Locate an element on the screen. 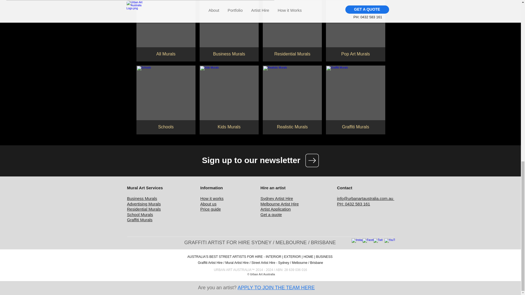  Pop Art Murals is located at coordinates (355, 31).